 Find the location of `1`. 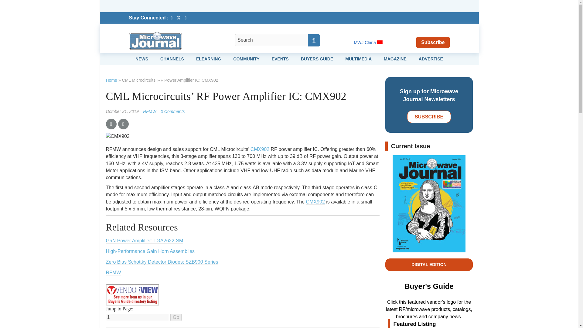

1 is located at coordinates (137, 317).